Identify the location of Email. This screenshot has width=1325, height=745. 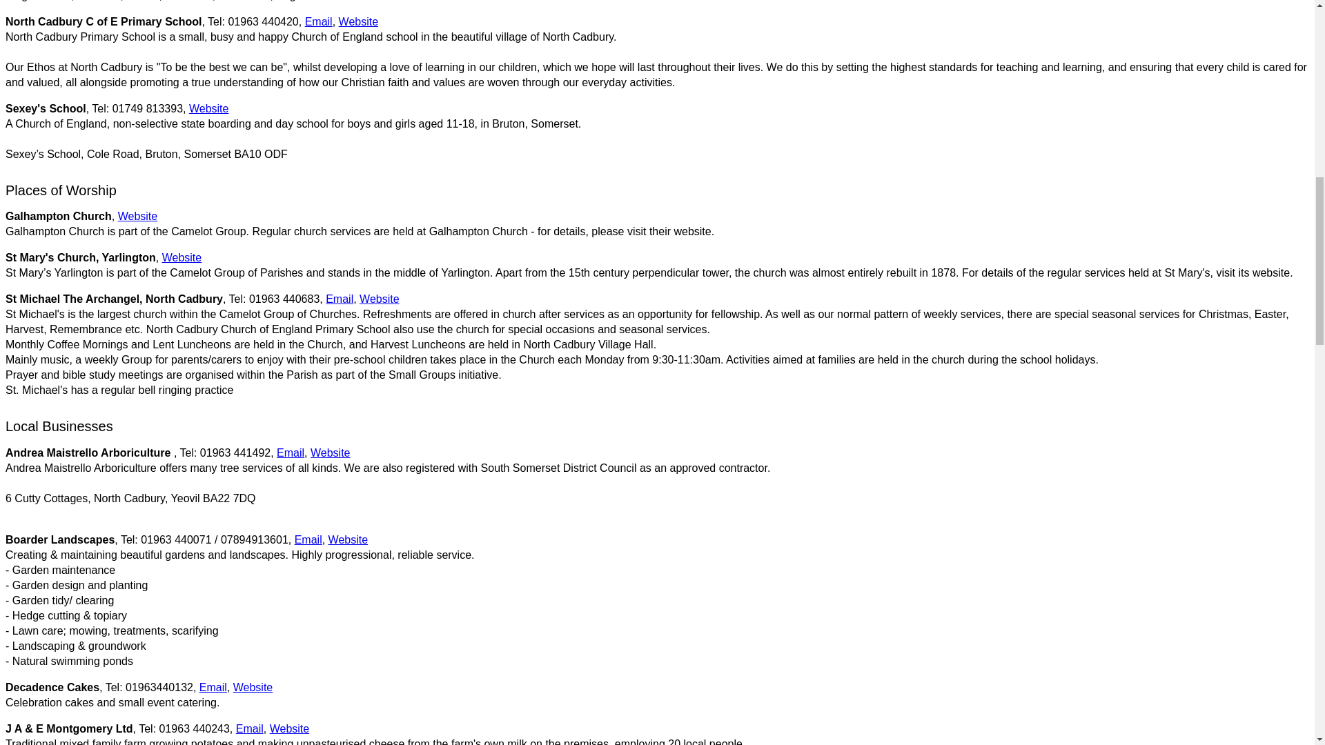
(213, 687).